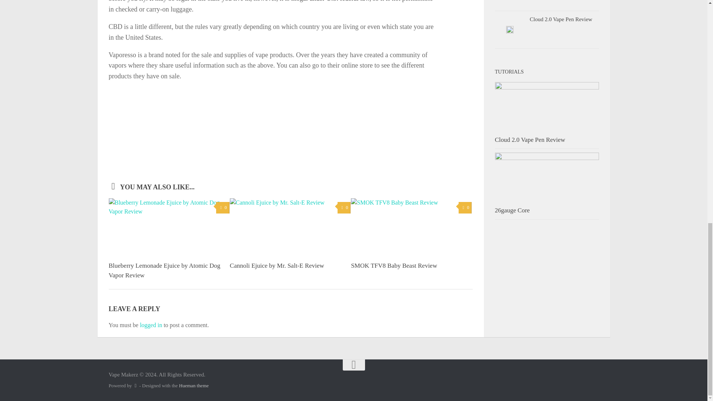 The height and width of the screenshot is (401, 713). What do you see at coordinates (222, 208) in the screenshot?
I see `0` at bounding box center [222, 208].